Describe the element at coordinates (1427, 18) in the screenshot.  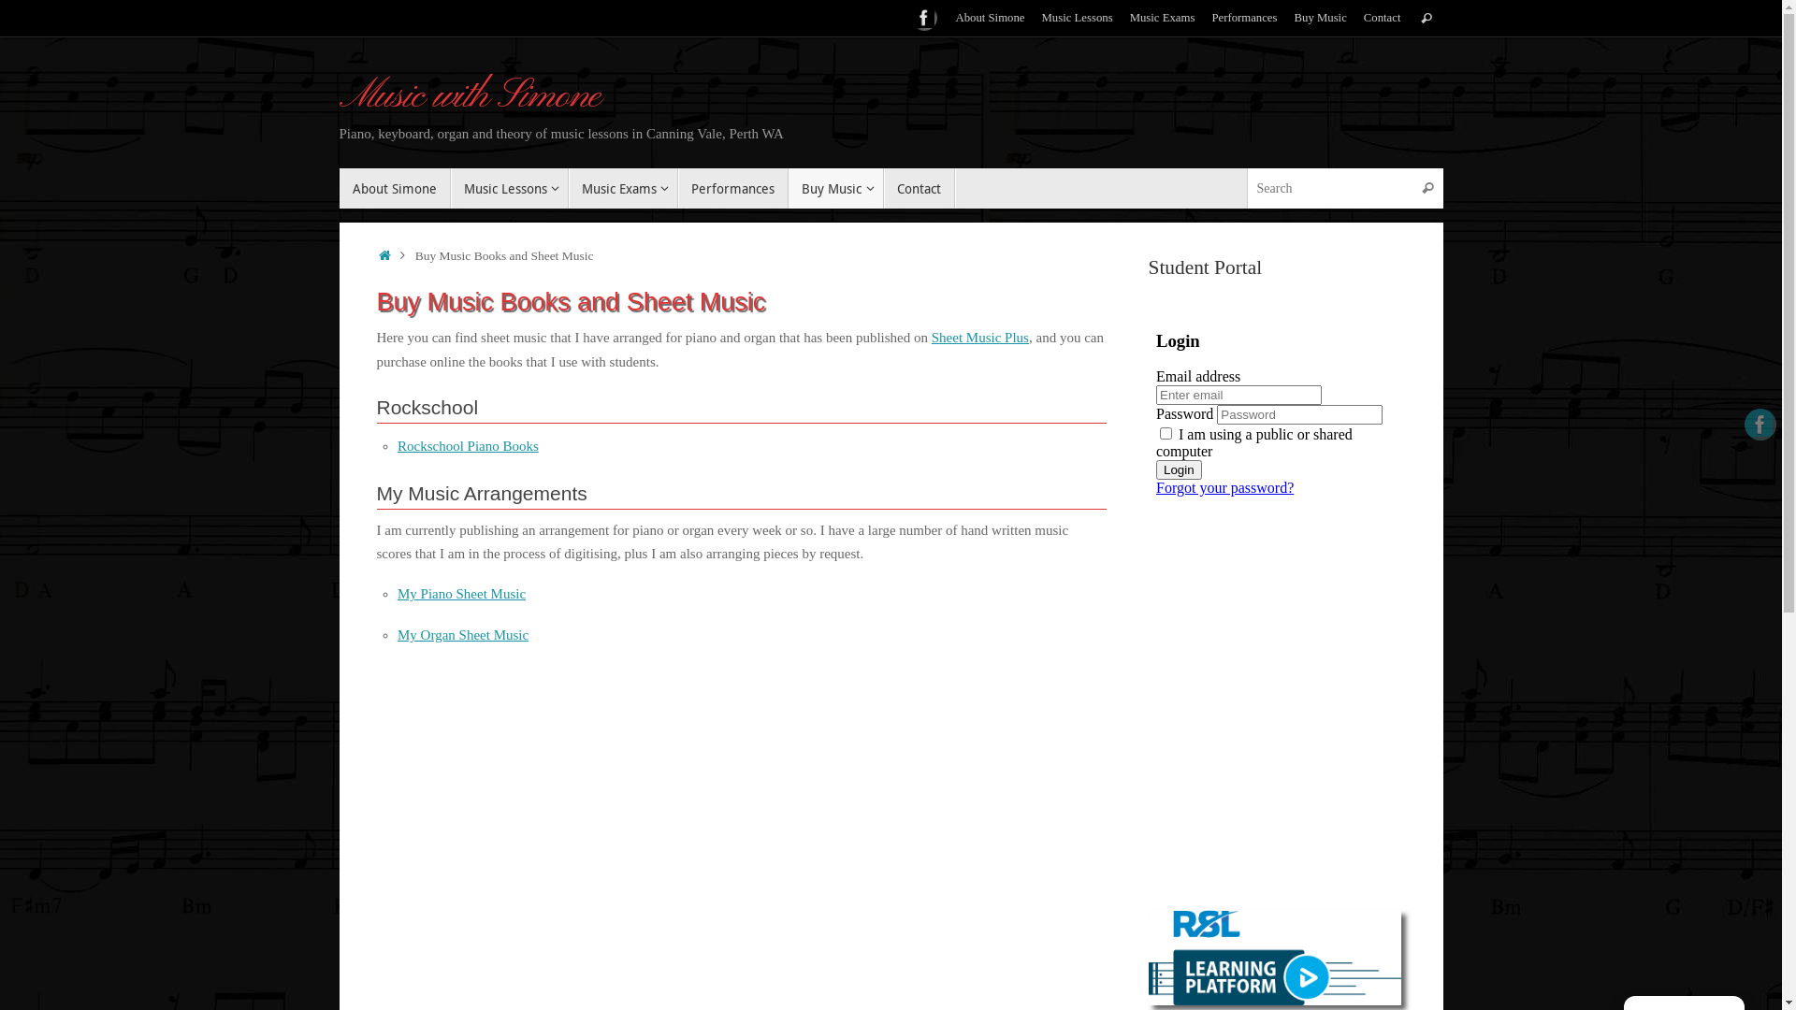
I see `Search` at that location.